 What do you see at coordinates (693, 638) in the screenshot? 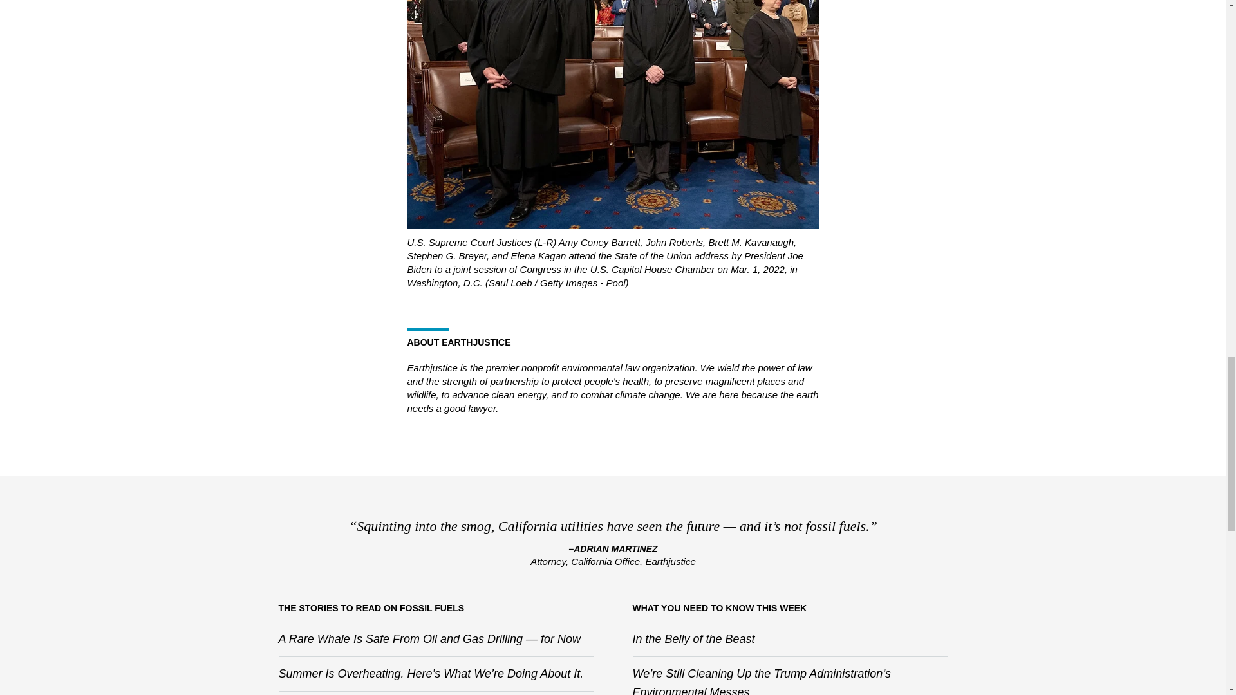
I see `In the Belly of the Beast` at bounding box center [693, 638].